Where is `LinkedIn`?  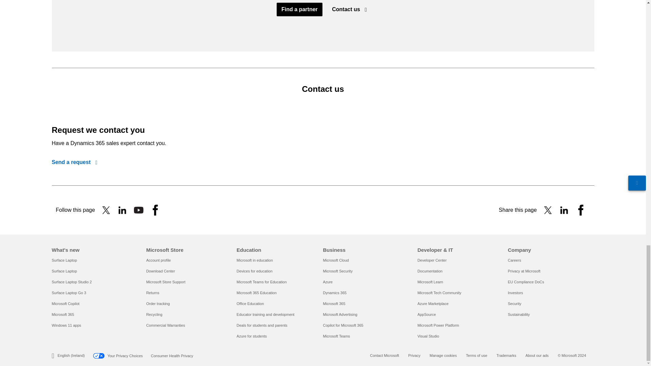 LinkedIn is located at coordinates (564, 210).